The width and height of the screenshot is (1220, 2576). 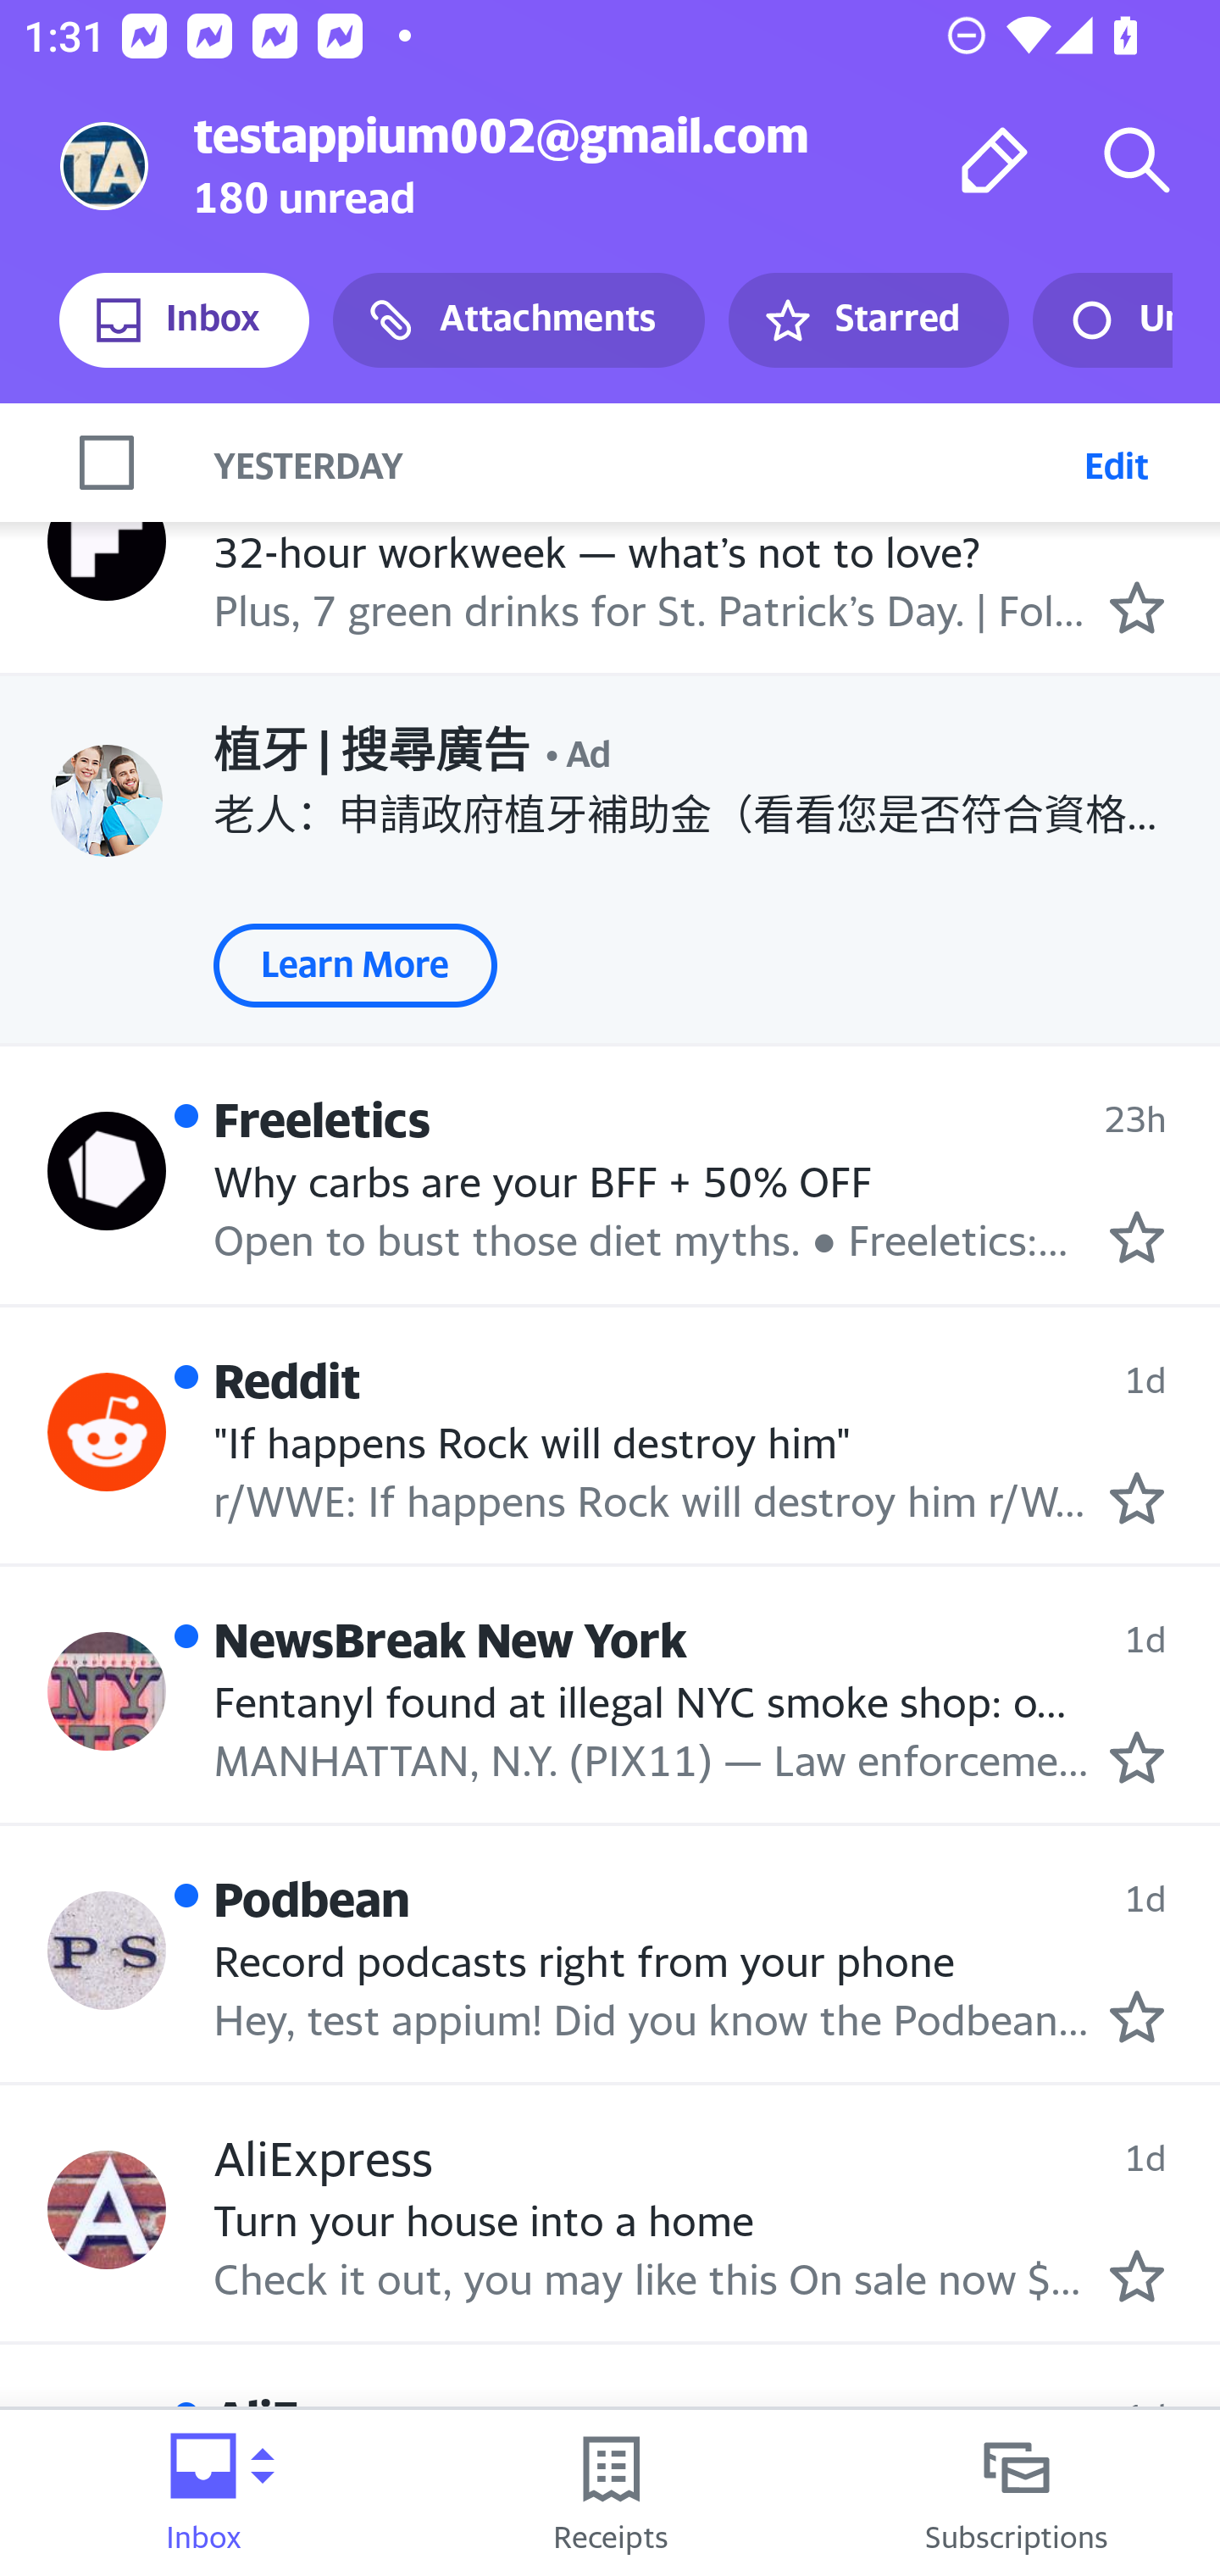 I want to click on Mark as starred., so click(x=1137, y=2015).